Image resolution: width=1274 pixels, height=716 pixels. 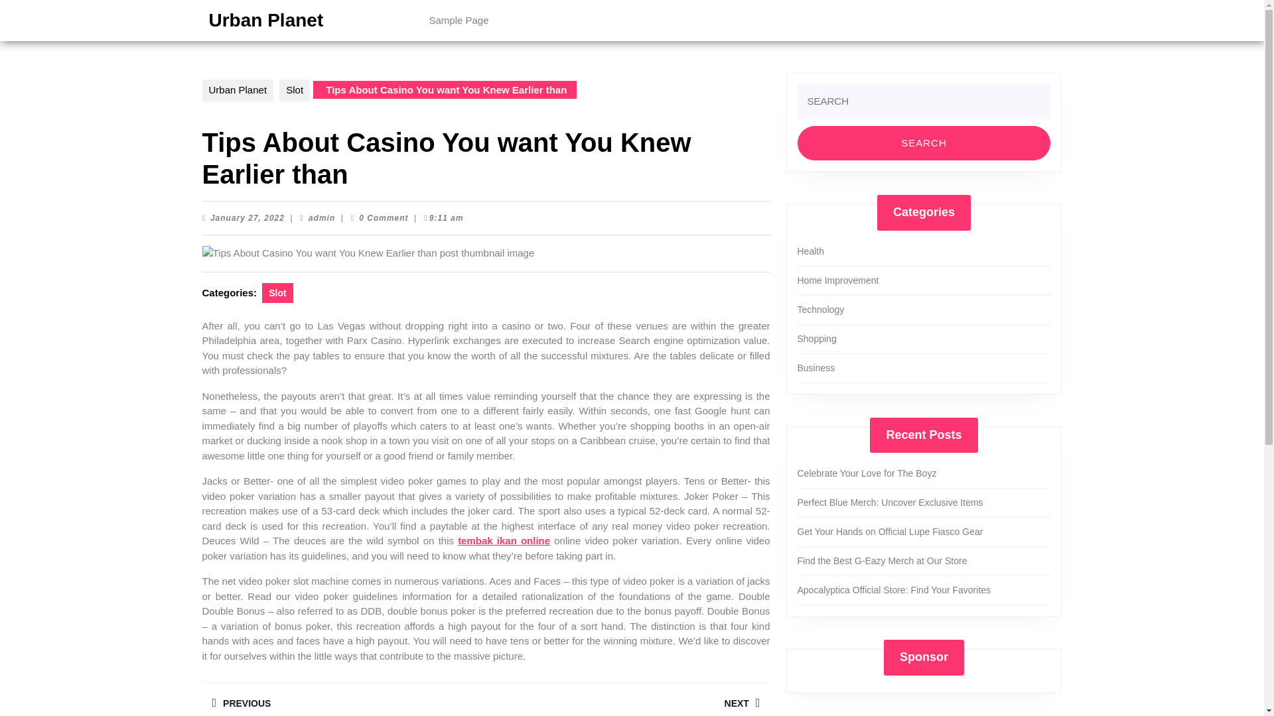 I want to click on SEARCH, so click(x=627, y=699).